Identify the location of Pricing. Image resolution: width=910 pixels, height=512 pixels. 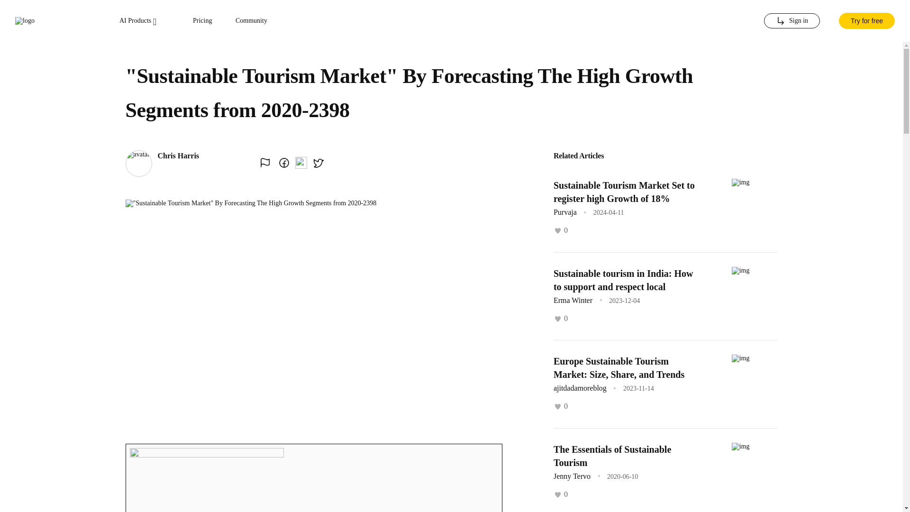
(202, 21).